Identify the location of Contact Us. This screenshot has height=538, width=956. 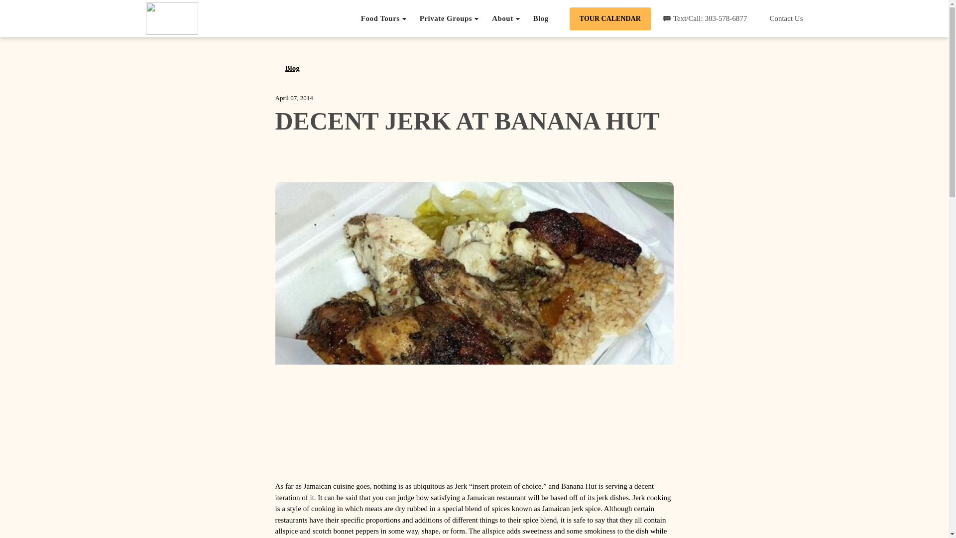
(781, 19).